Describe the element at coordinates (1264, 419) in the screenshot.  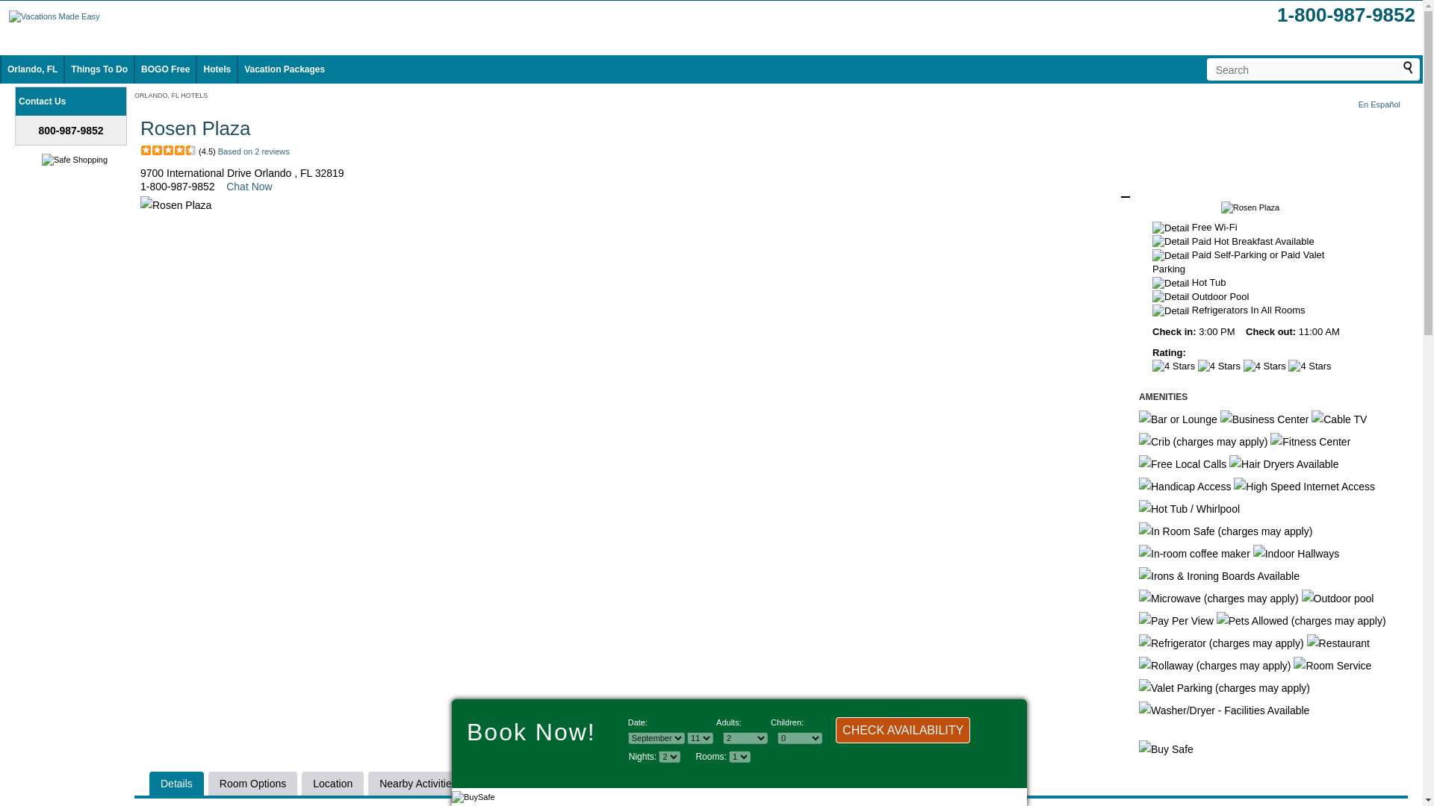
I see `Business Center` at that location.